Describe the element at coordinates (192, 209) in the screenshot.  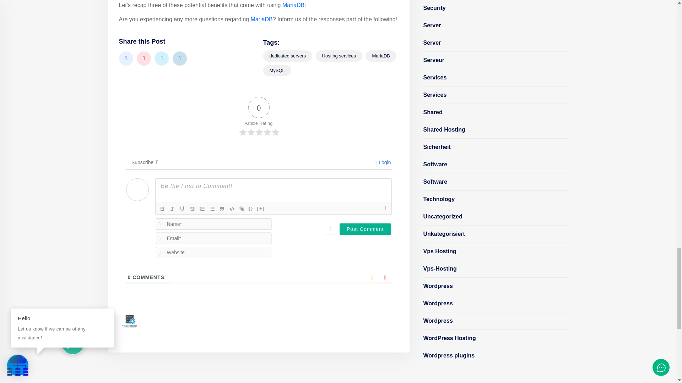
I see `Strike` at that location.